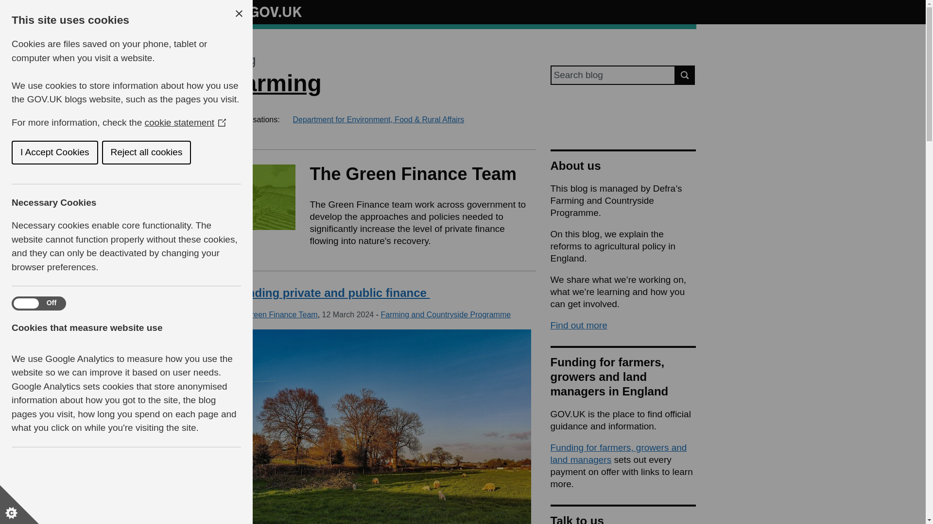 The height and width of the screenshot is (524, 933). I want to click on GOV.UK, so click(265, 10).